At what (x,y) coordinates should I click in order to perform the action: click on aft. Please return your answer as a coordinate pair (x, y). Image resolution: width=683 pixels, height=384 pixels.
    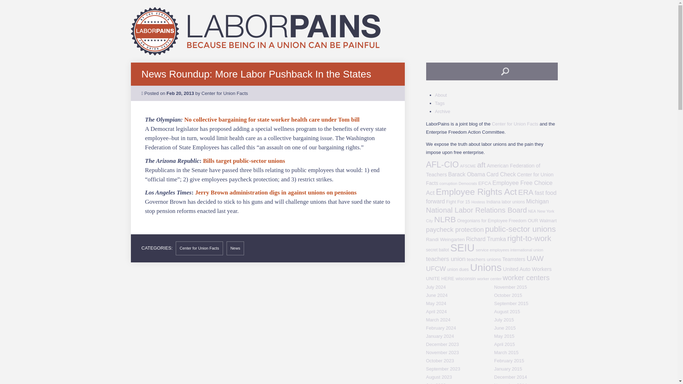
    Looking at the image, I should click on (481, 165).